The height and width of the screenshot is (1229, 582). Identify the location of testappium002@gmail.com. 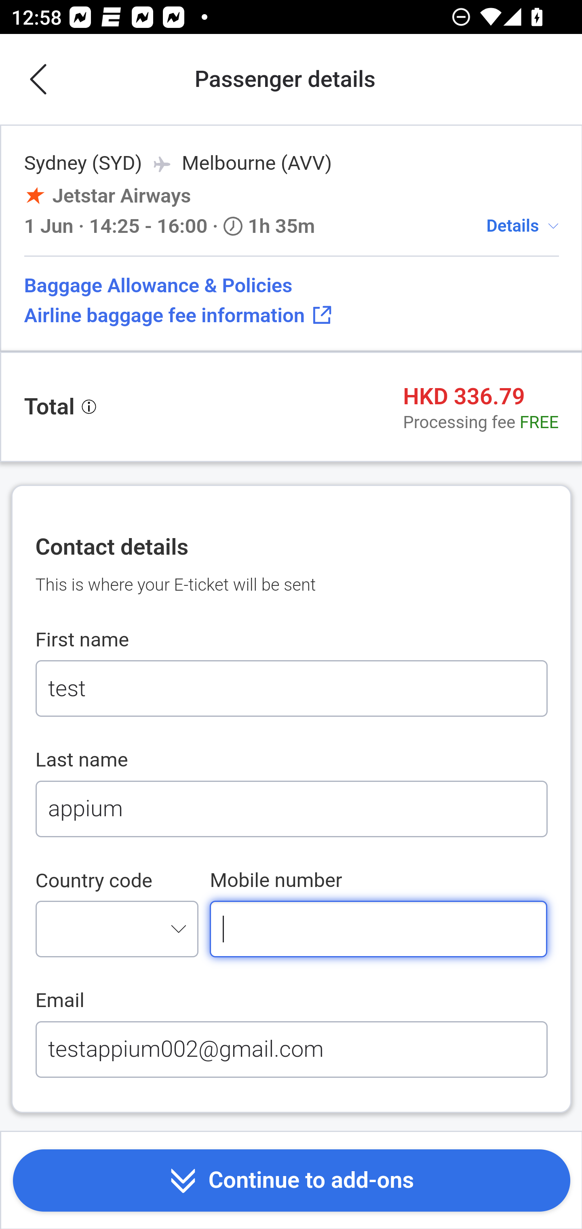
(291, 1049).